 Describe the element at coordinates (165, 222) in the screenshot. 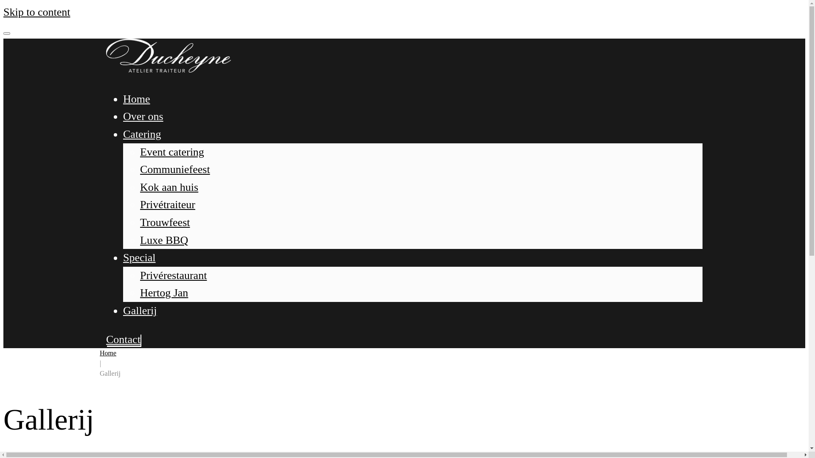

I see `Trouwfeest` at that location.